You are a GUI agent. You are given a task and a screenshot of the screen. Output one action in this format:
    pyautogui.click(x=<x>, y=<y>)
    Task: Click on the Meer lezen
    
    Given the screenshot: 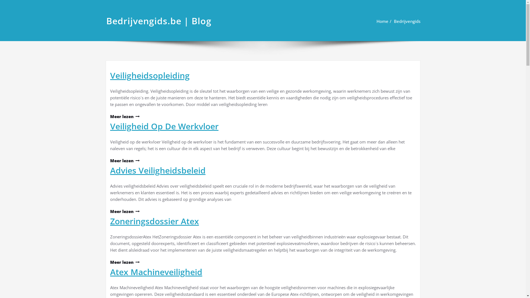 What is the action you would take?
    pyautogui.click(x=124, y=262)
    